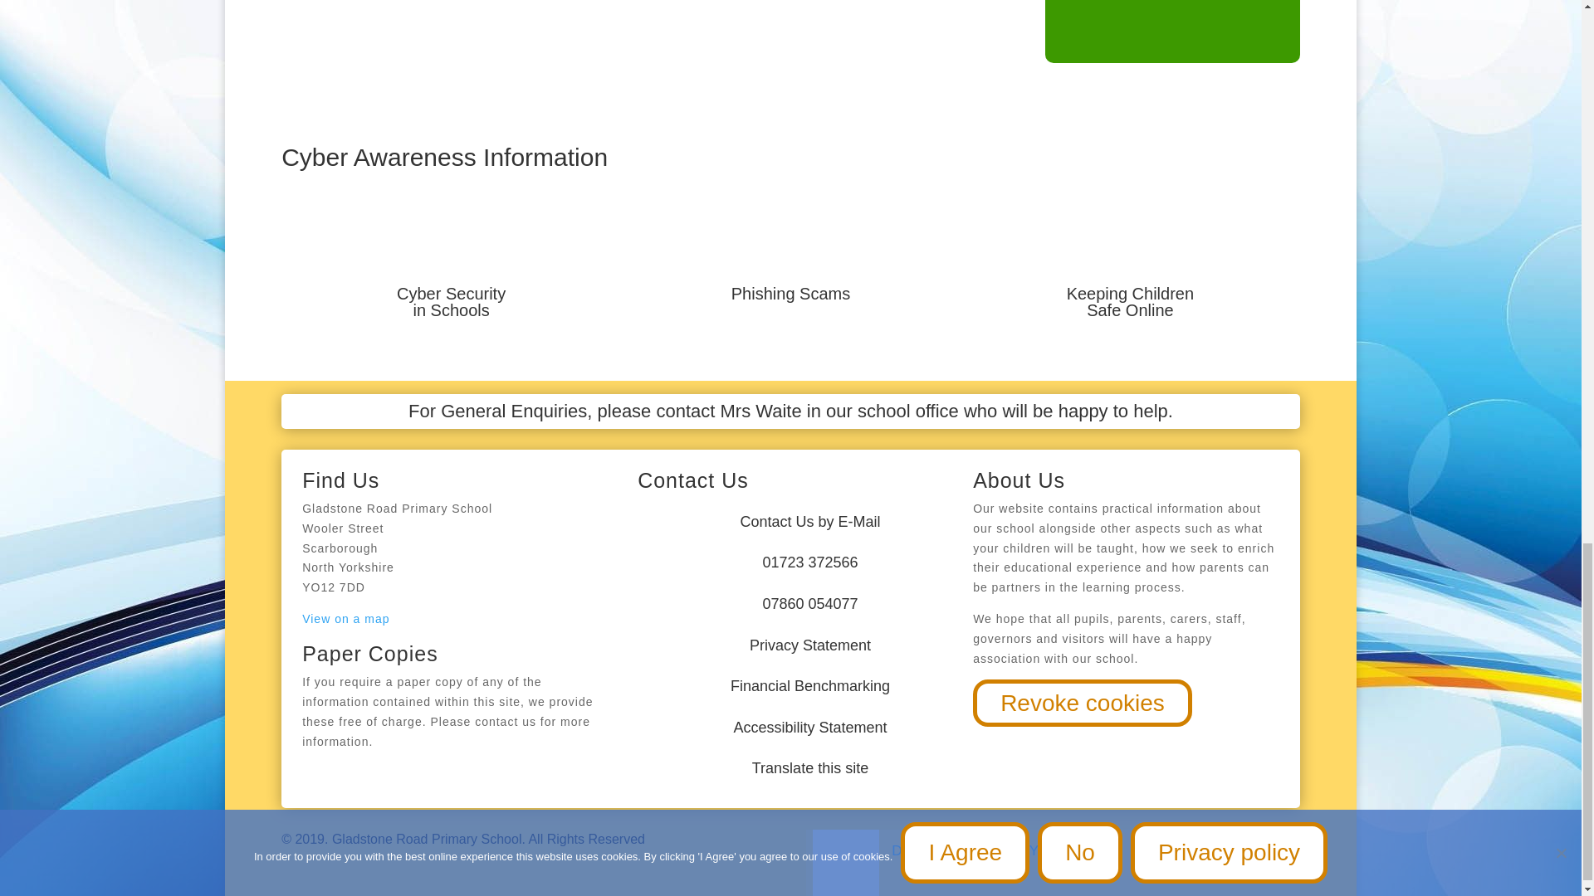 The height and width of the screenshot is (896, 1594). What do you see at coordinates (790, 252) in the screenshot?
I see `phish1` at bounding box center [790, 252].